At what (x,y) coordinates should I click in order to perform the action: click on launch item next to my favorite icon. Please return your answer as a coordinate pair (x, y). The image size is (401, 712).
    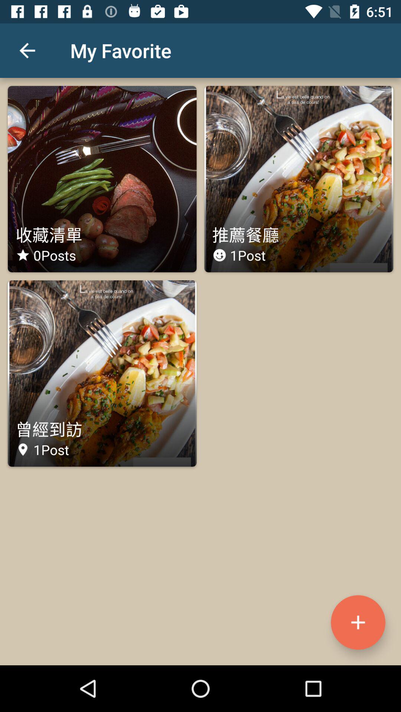
    Looking at the image, I should click on (27, 50).